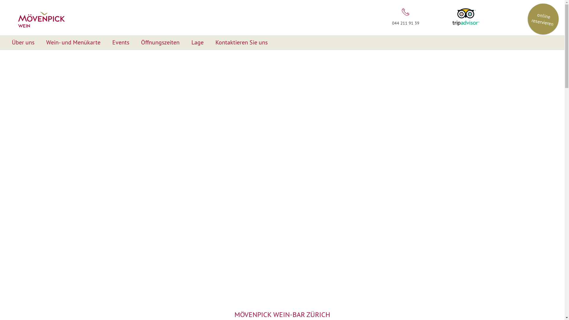  What do you see at coordinates (197, 42) in the screenshot?
I see `Lage` at bounding box center [197, 42].